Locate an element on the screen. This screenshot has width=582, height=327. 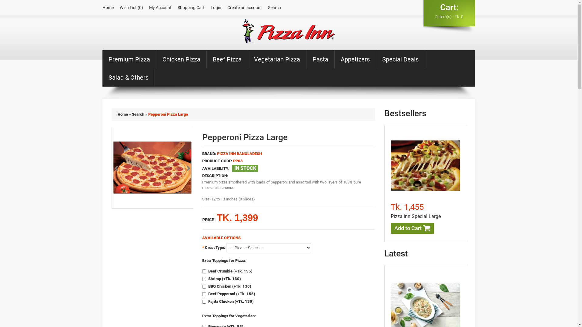
Search is located at coordinates (275, 8).